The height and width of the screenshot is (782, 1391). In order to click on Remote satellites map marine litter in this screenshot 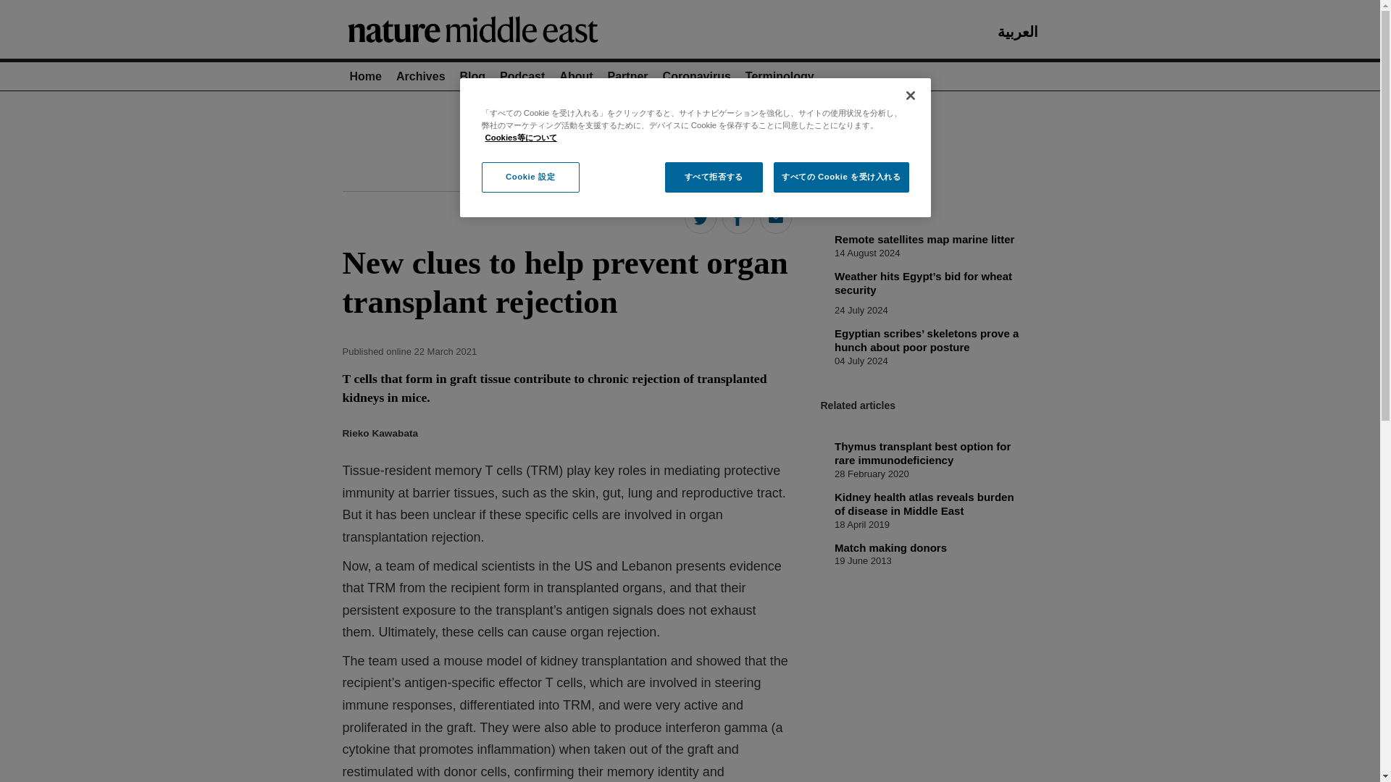, I will do `click(924, 239)`.